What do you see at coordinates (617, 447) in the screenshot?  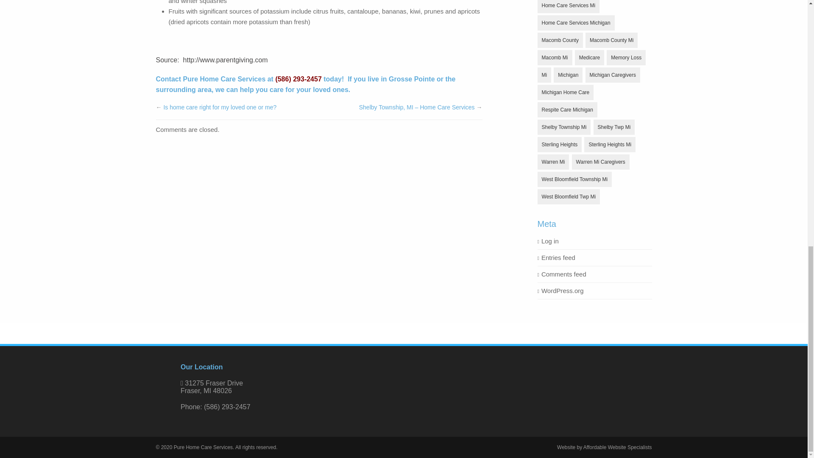 I see `Affordable Website Specialists` at bounding box center [617, 447].